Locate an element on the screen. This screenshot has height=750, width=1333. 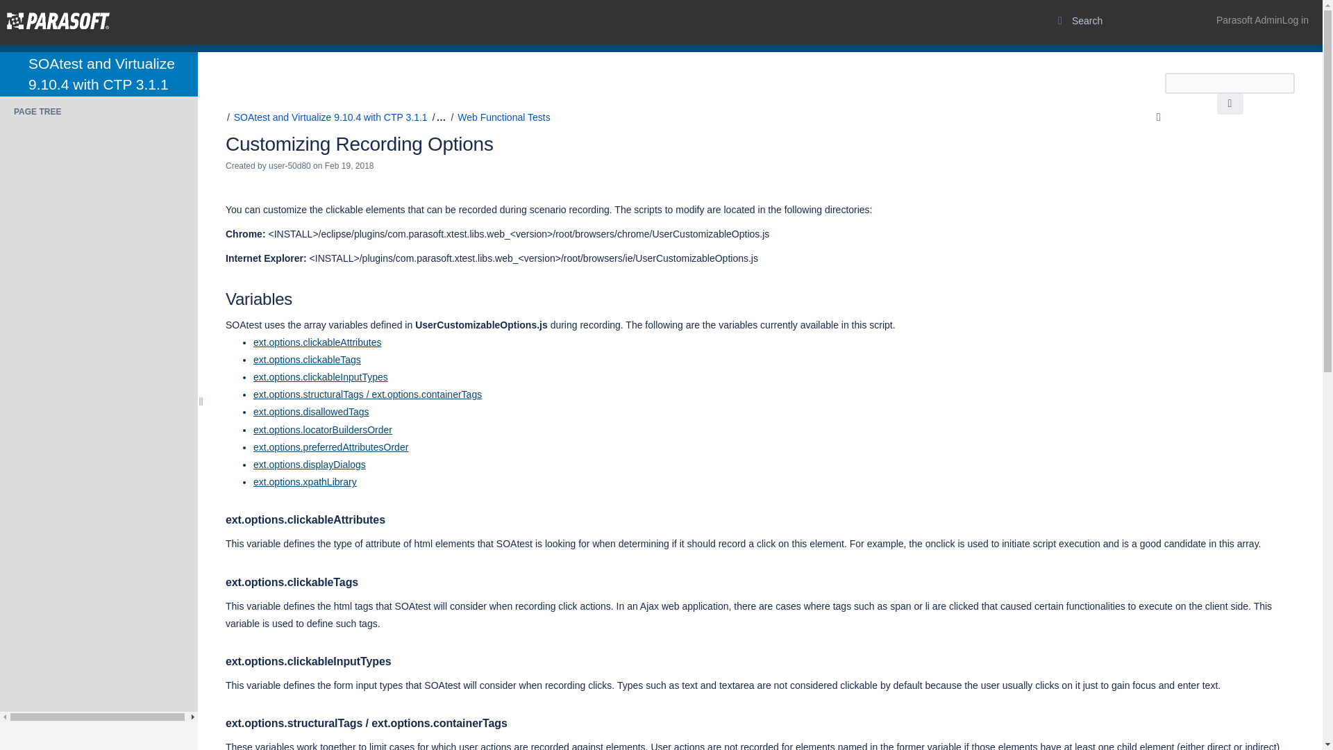
SOAtest and Virtualize 9.10.4 with CTP 3.1.1 is located at coordinates (330, 117).